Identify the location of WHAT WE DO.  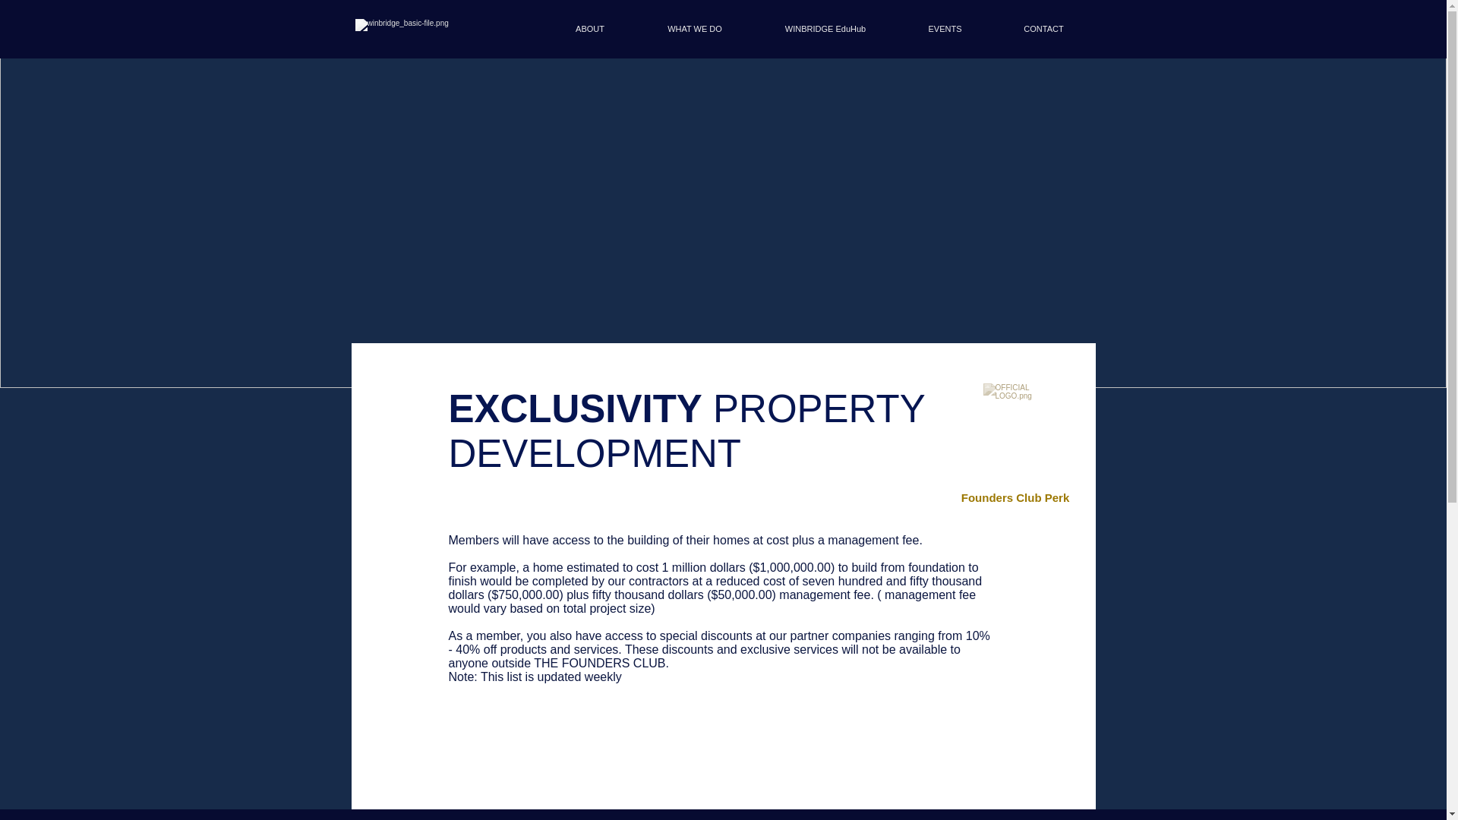
(694, 29).